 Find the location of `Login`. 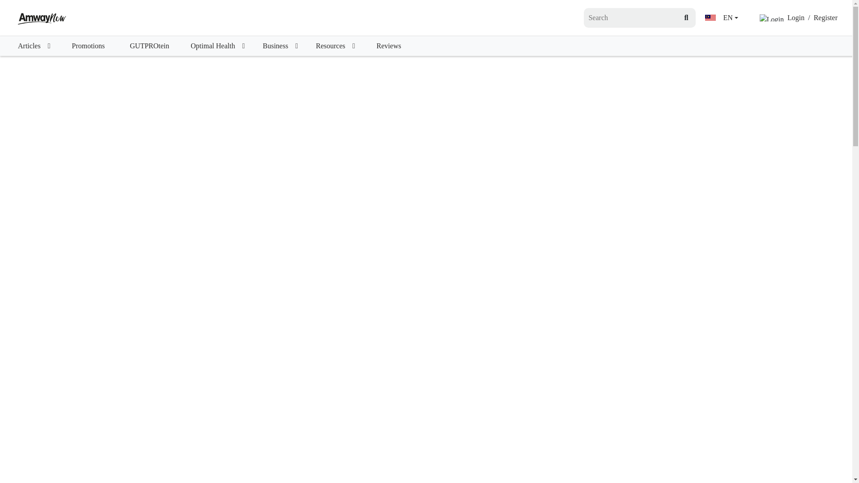

Login is located at coordinates (795, 18).